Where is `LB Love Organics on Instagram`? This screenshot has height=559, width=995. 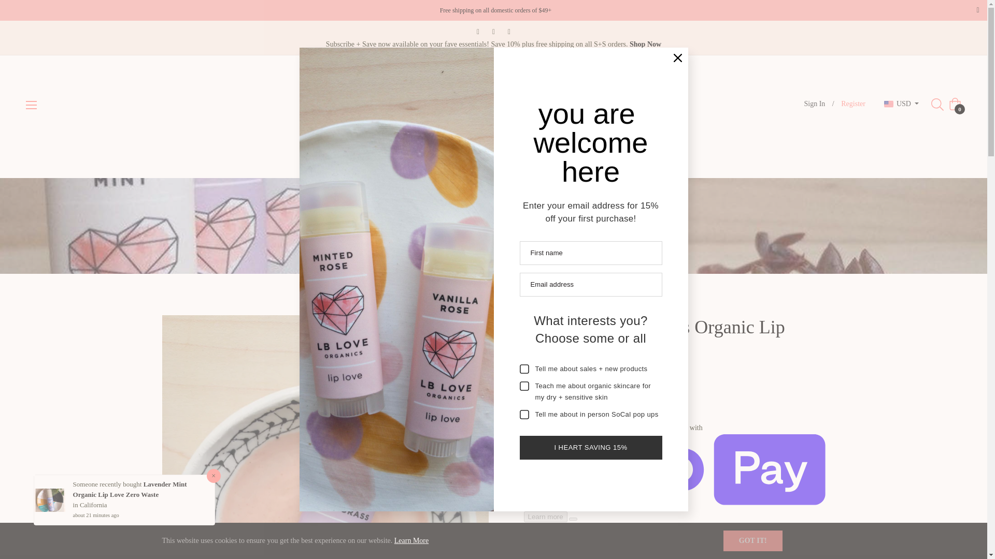 LB Love Organics on Instagram is located at coordinates (509, 31).